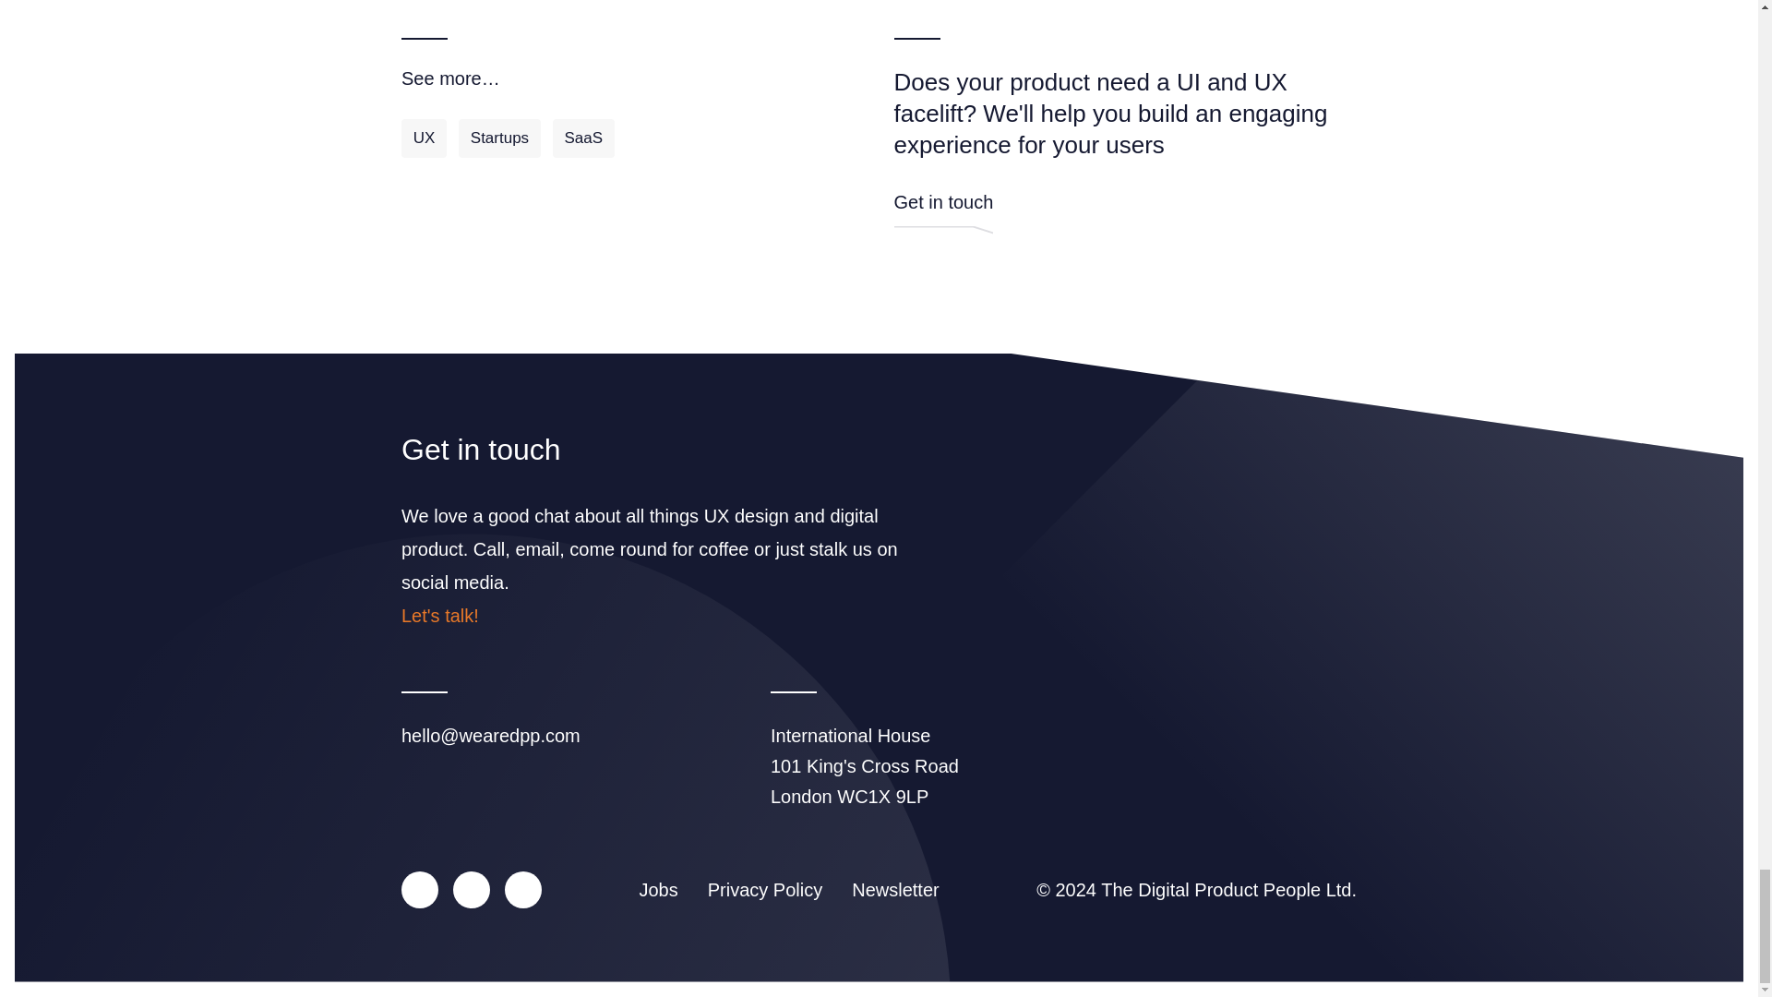  I want to click on Privacy Policy, so click(764, 890).